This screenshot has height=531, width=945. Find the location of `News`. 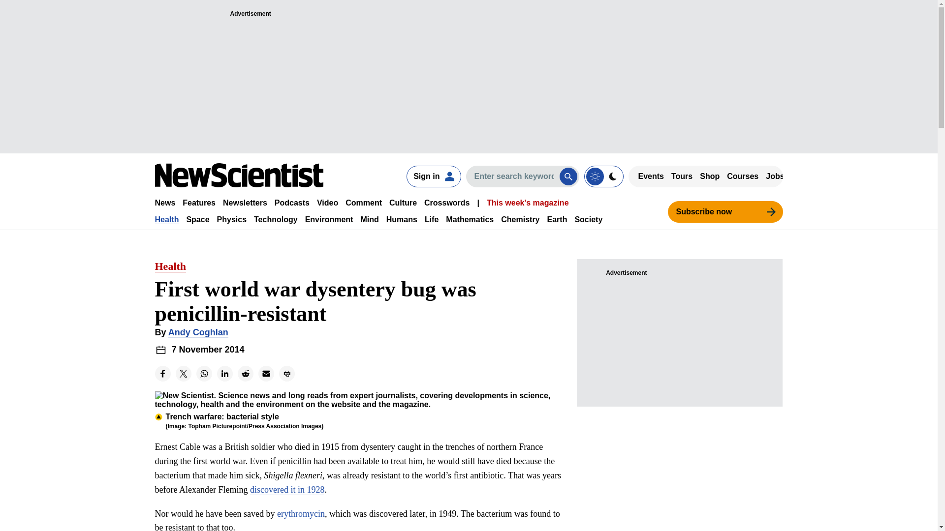

News is located at coordinates (164, 203).